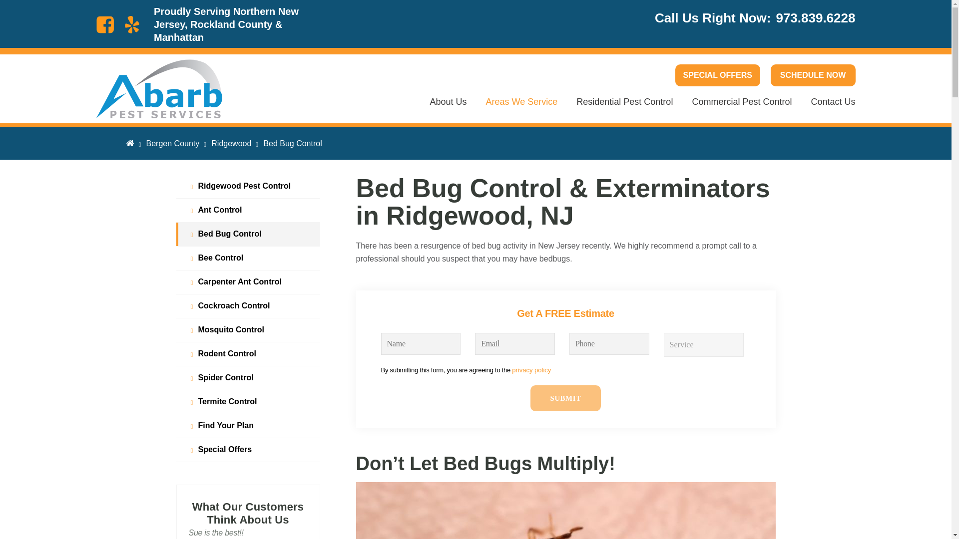  What do you see at coordinates (812, 75) in the screenshot?
I see `SCHEDULE NOW` at bounding box center [812, 75].